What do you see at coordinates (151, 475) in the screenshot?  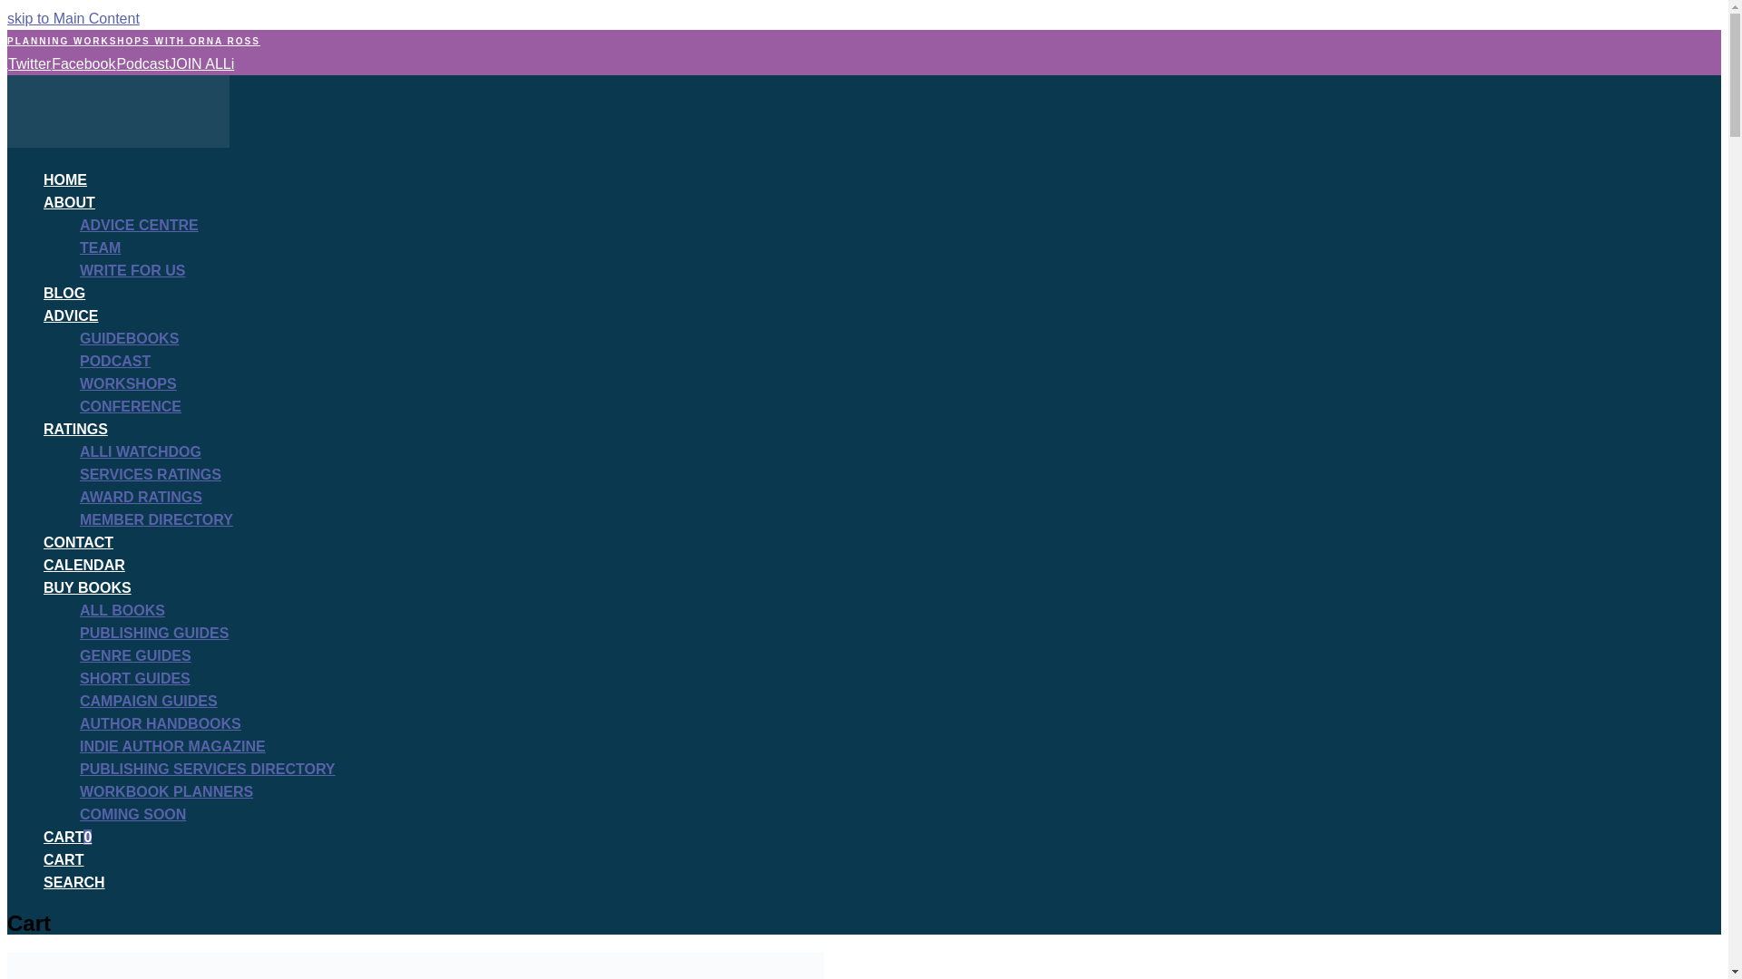 I see `SERVICES RATINGS` at bounding box center [151, 475].